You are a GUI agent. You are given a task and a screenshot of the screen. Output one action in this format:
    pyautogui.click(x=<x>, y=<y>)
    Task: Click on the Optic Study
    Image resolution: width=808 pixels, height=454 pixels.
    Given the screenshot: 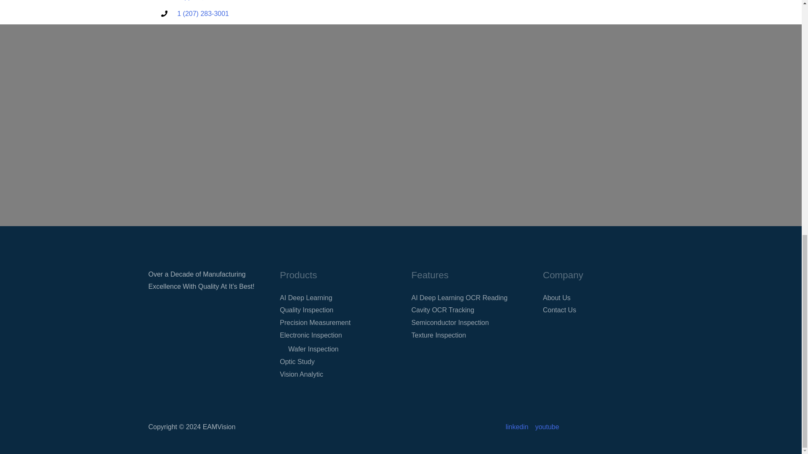 What is the action you would take?
    pyautogui.click(x=297, y=362)
    